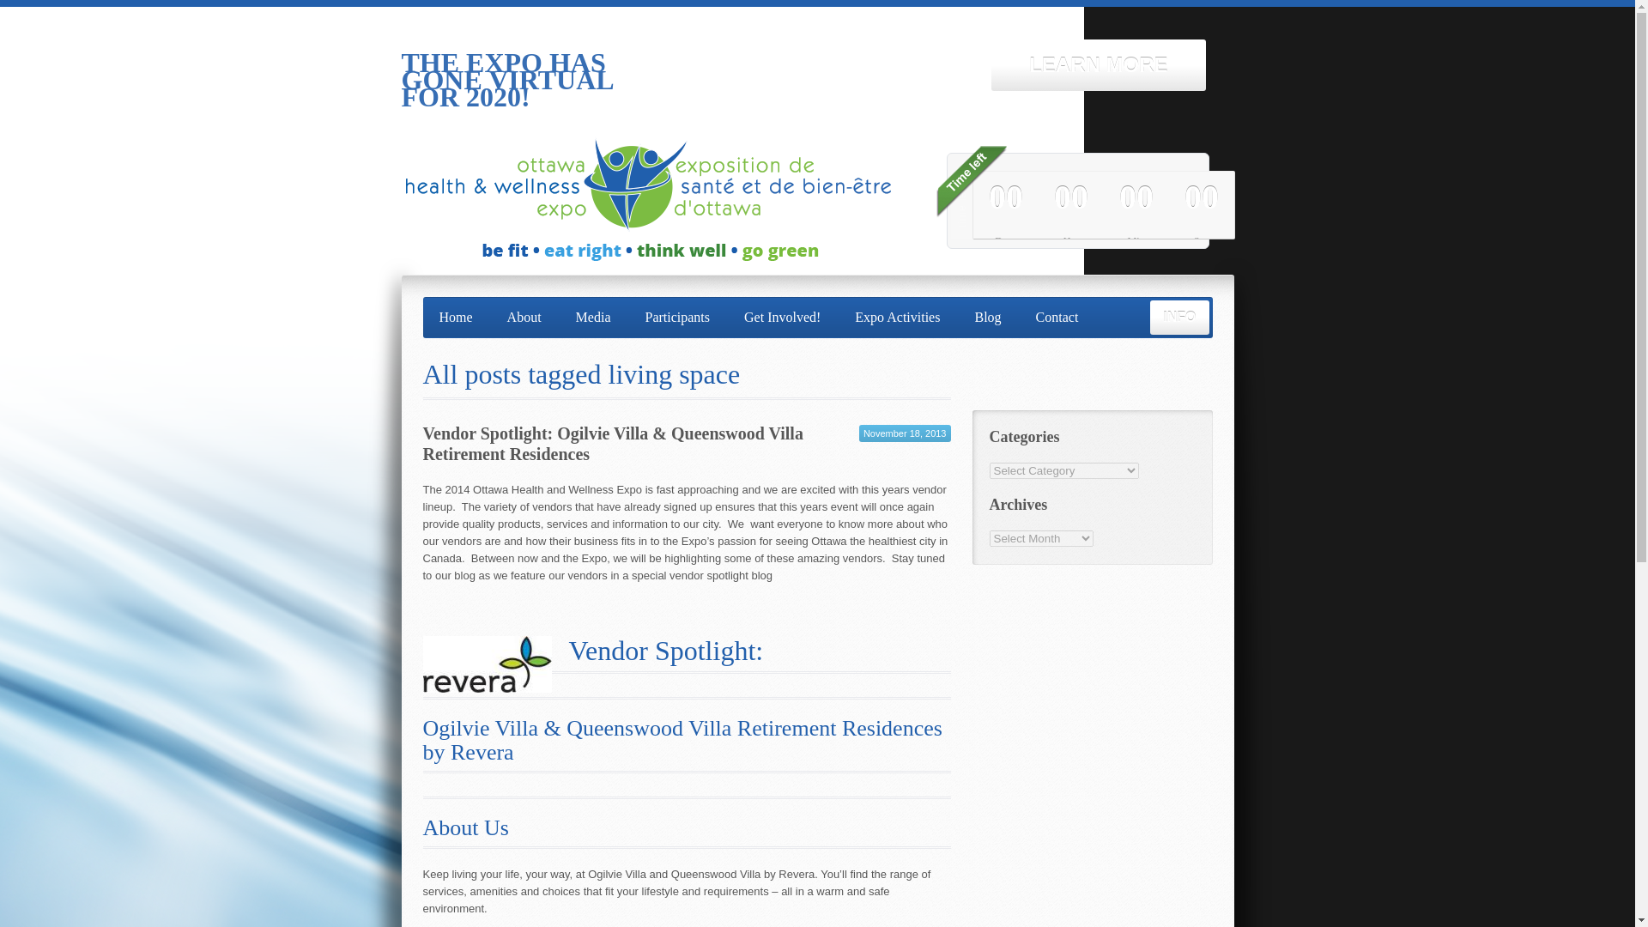 The height and width of the screenshot is (927, 1648). Describe the element at coordinates (783, 317) in the screenshot. I see `Get Involved!` at that location.